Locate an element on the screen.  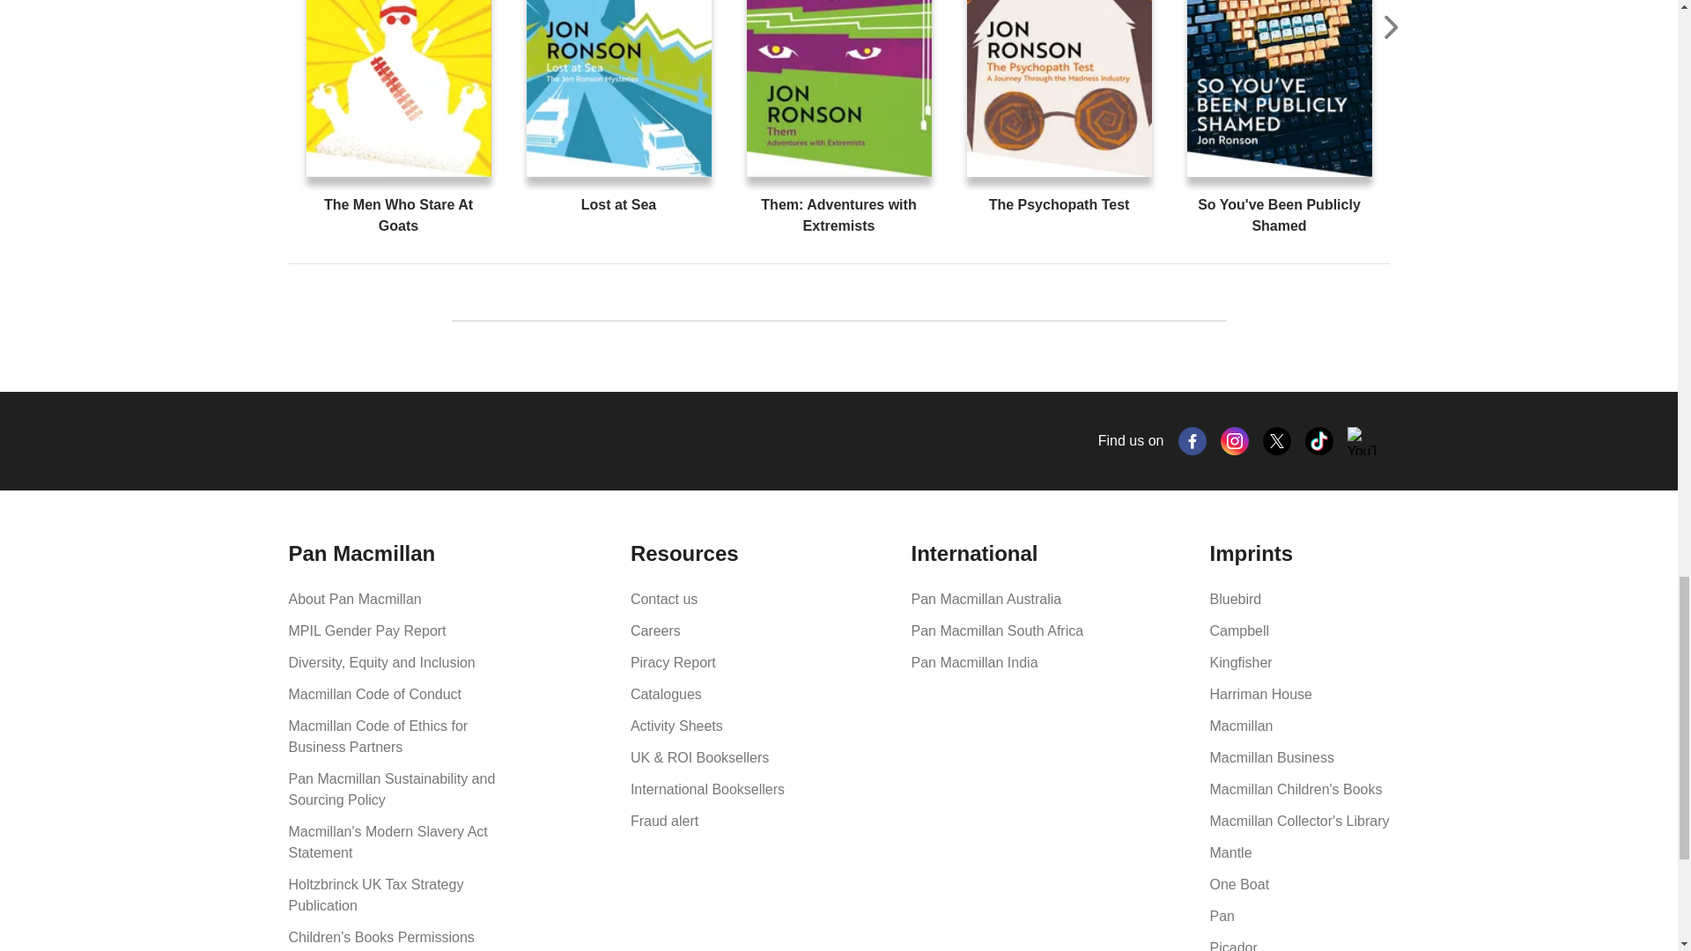
Instagram is located at coordinates (1235, 440).